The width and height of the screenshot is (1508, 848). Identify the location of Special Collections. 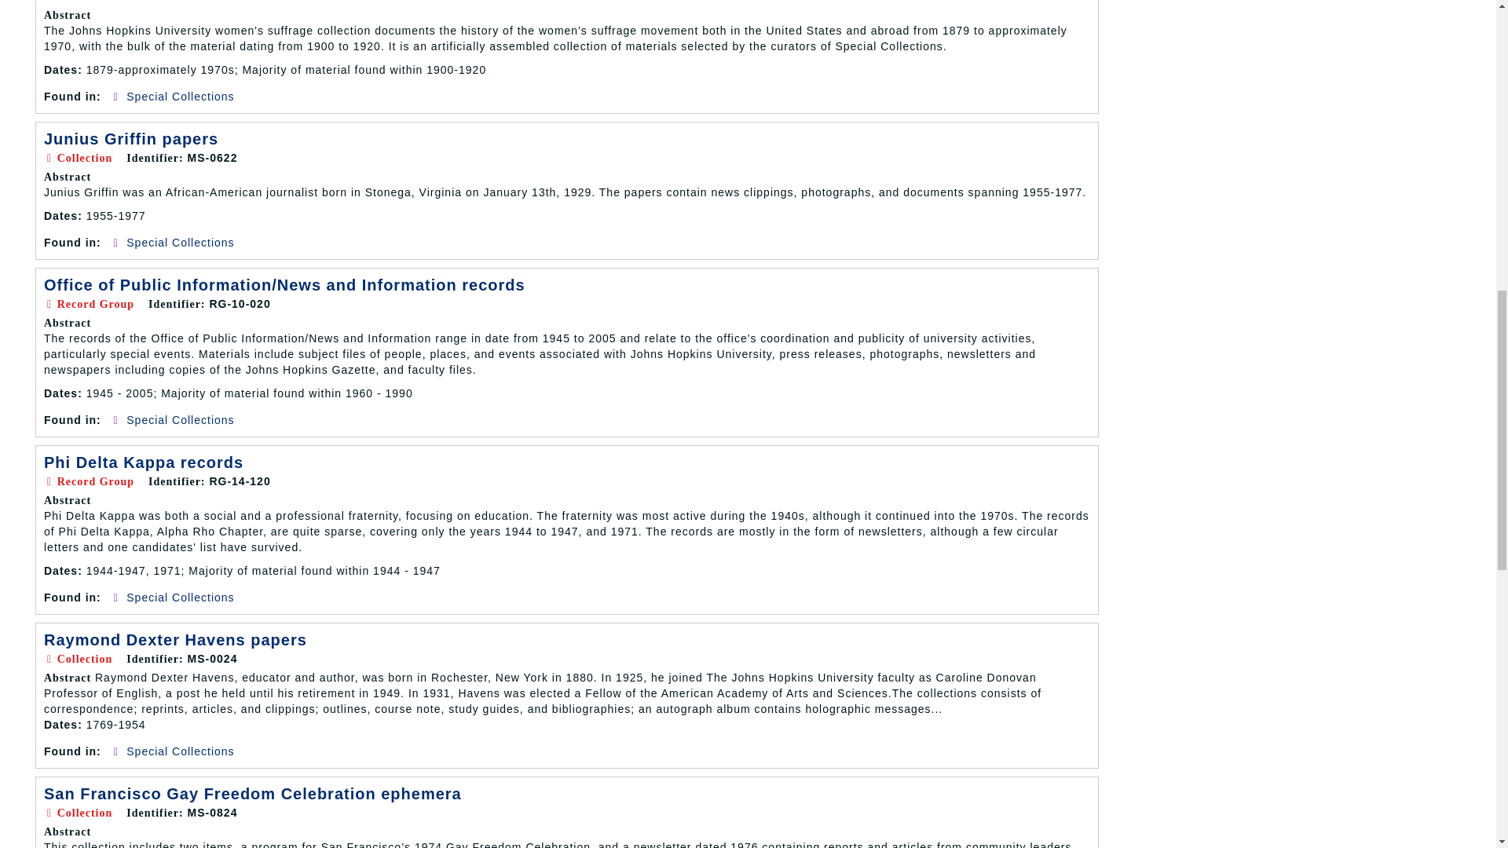
(180, 96).